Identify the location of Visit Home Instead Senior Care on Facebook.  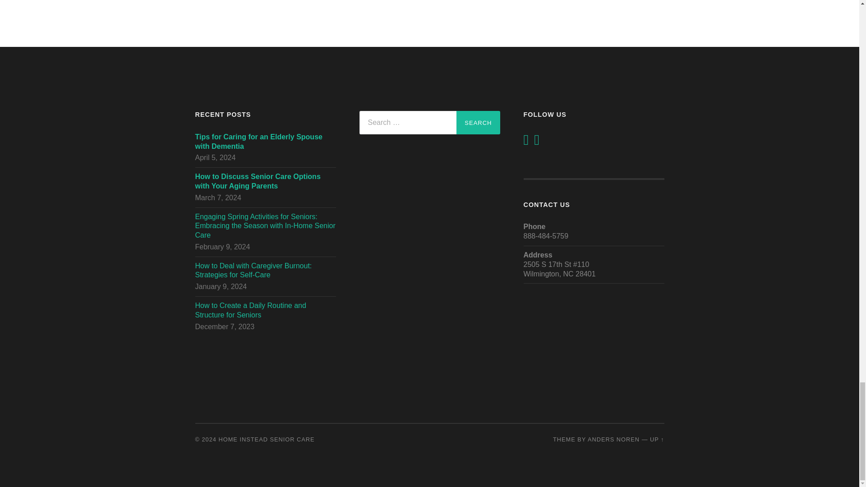
(525, 142).